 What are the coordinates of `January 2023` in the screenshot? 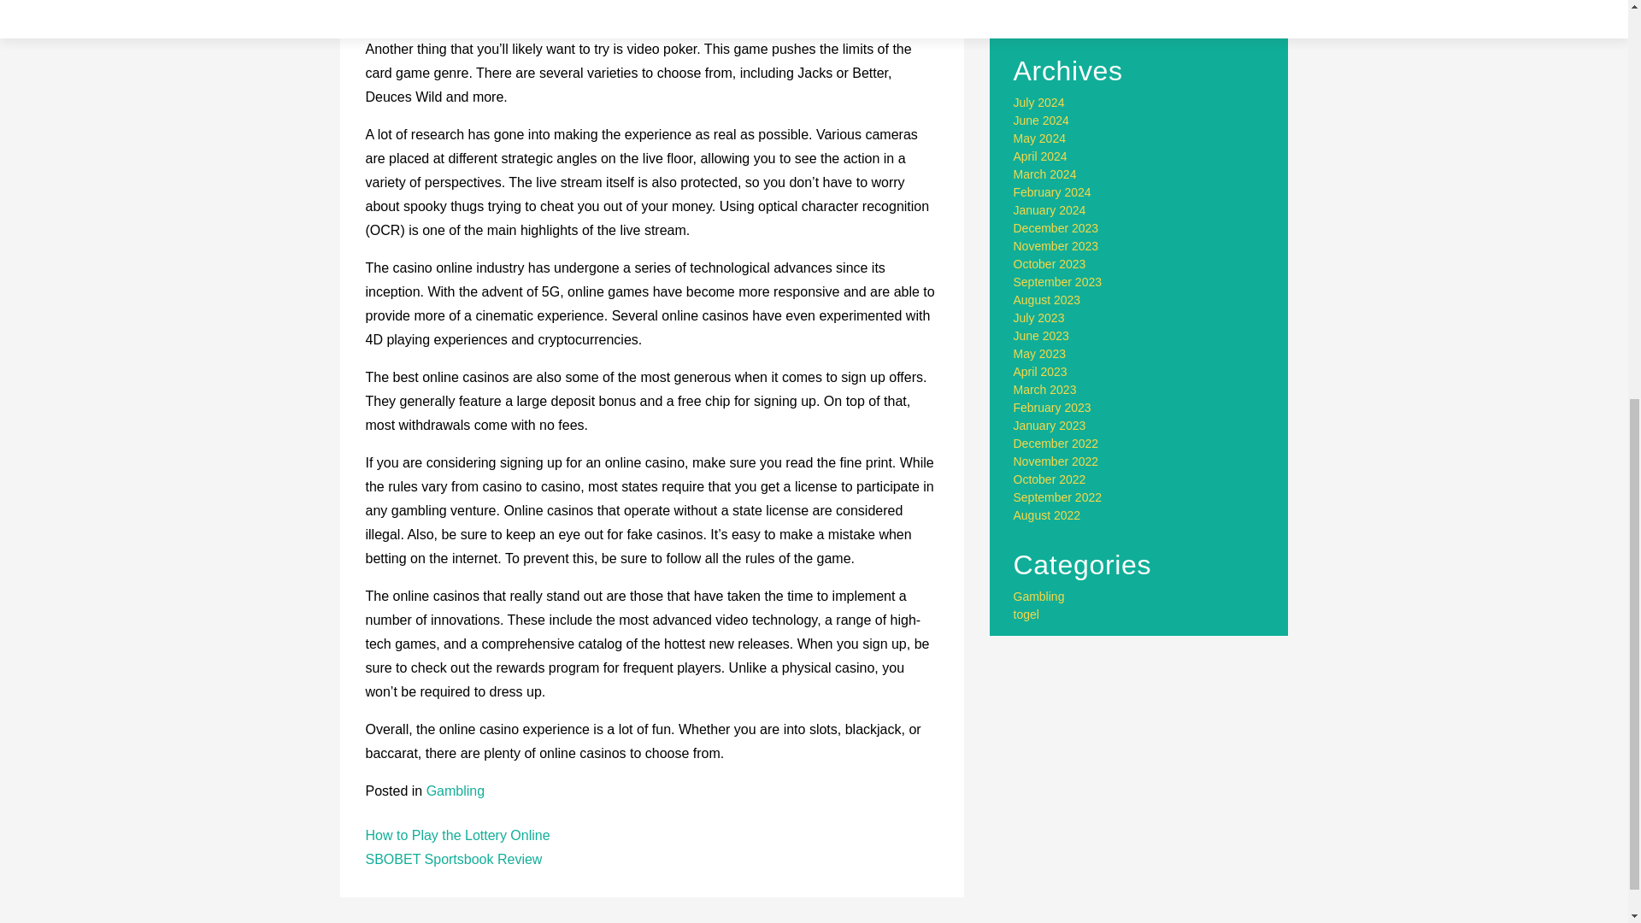 It's located at (1050, 426).